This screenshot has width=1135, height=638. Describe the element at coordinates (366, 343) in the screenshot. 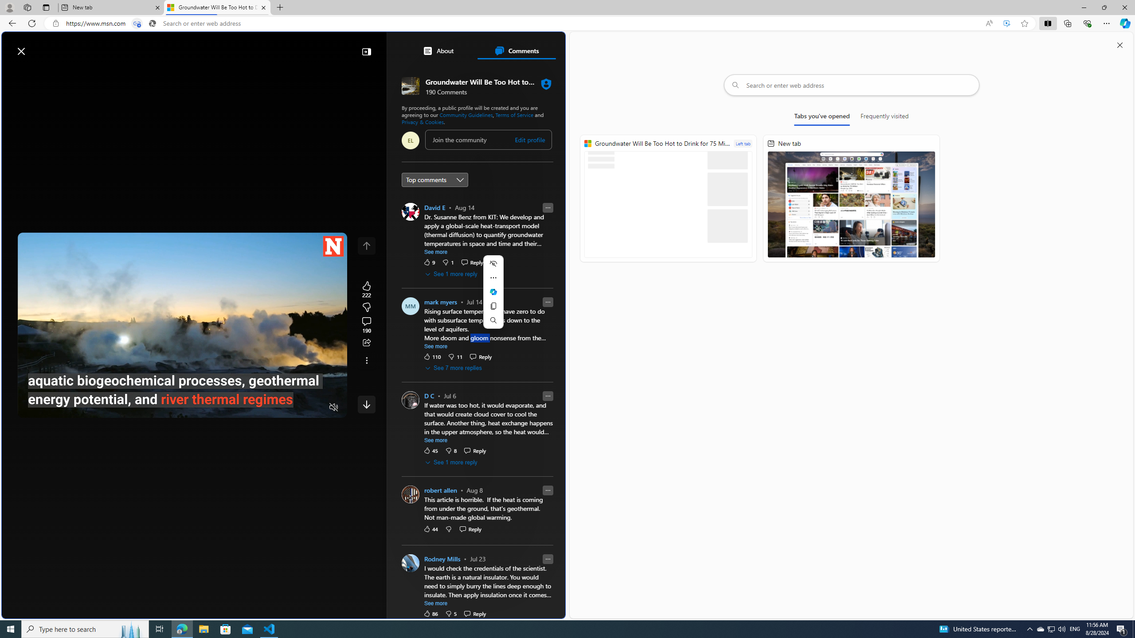

I see `Share this story` at that location.